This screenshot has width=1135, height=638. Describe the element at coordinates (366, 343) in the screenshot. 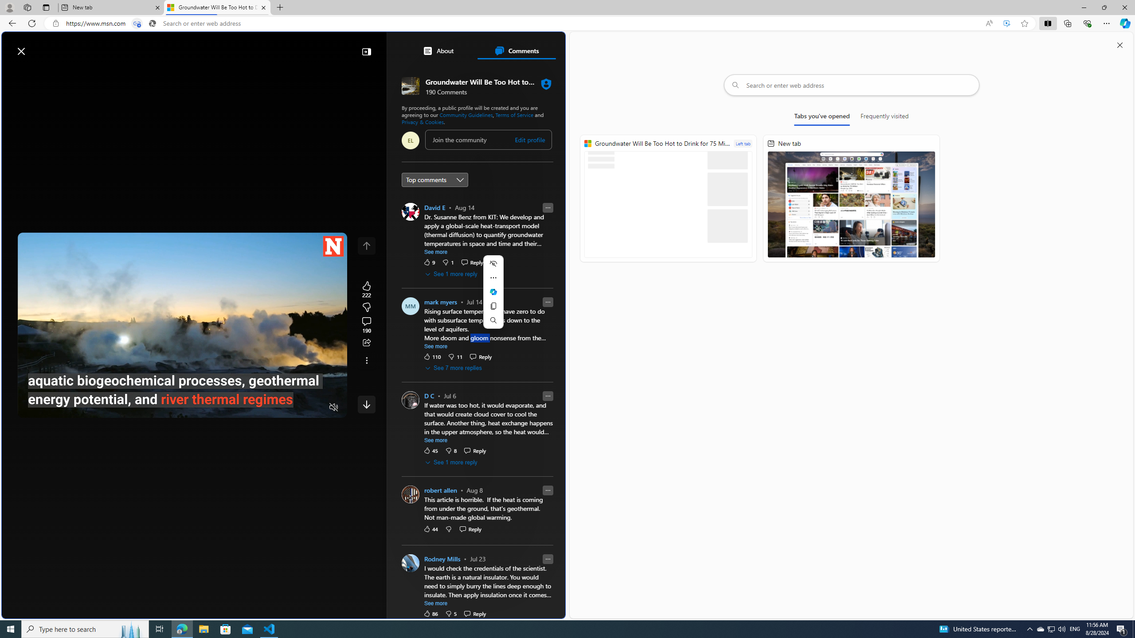

I see `Share this story` at that location.